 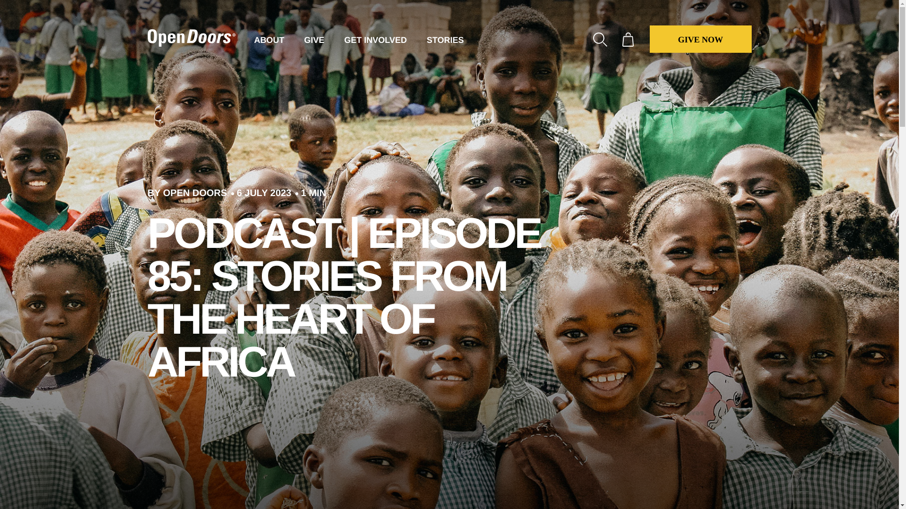 I want to click on Open Doors, so click(x=191, y=38).